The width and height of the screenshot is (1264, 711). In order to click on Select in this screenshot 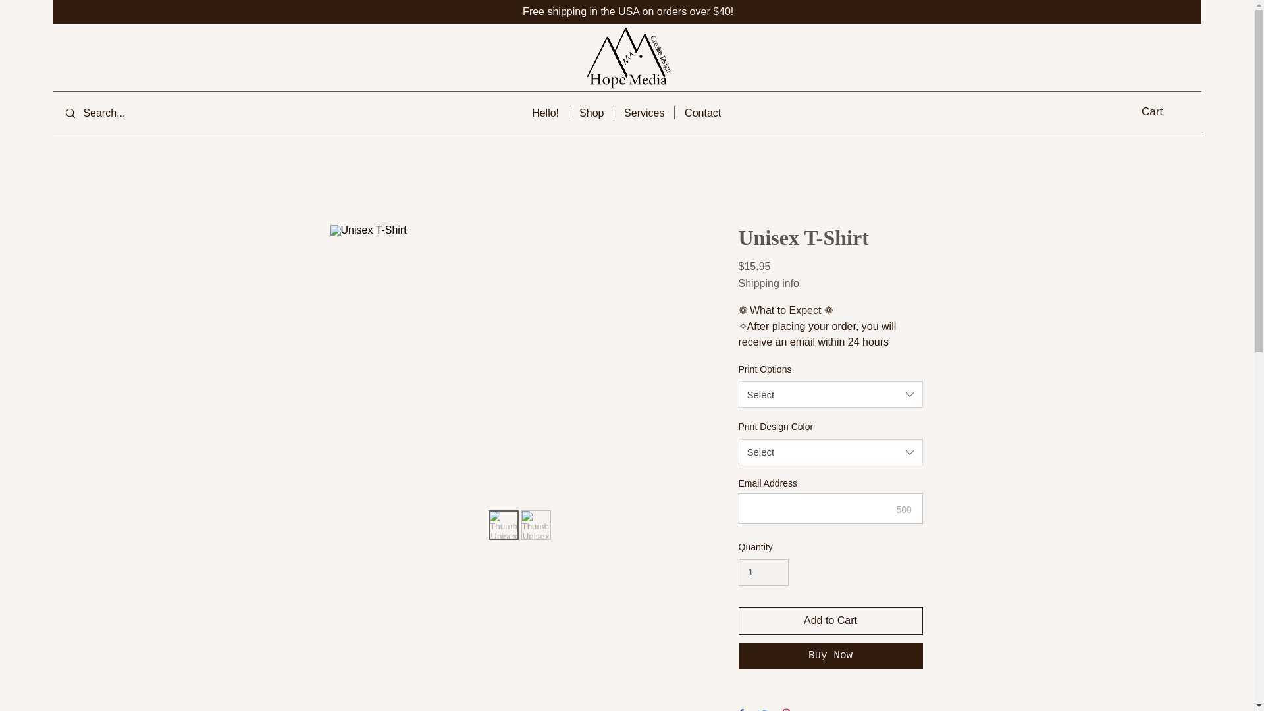, I will do `click(764, 571)`.